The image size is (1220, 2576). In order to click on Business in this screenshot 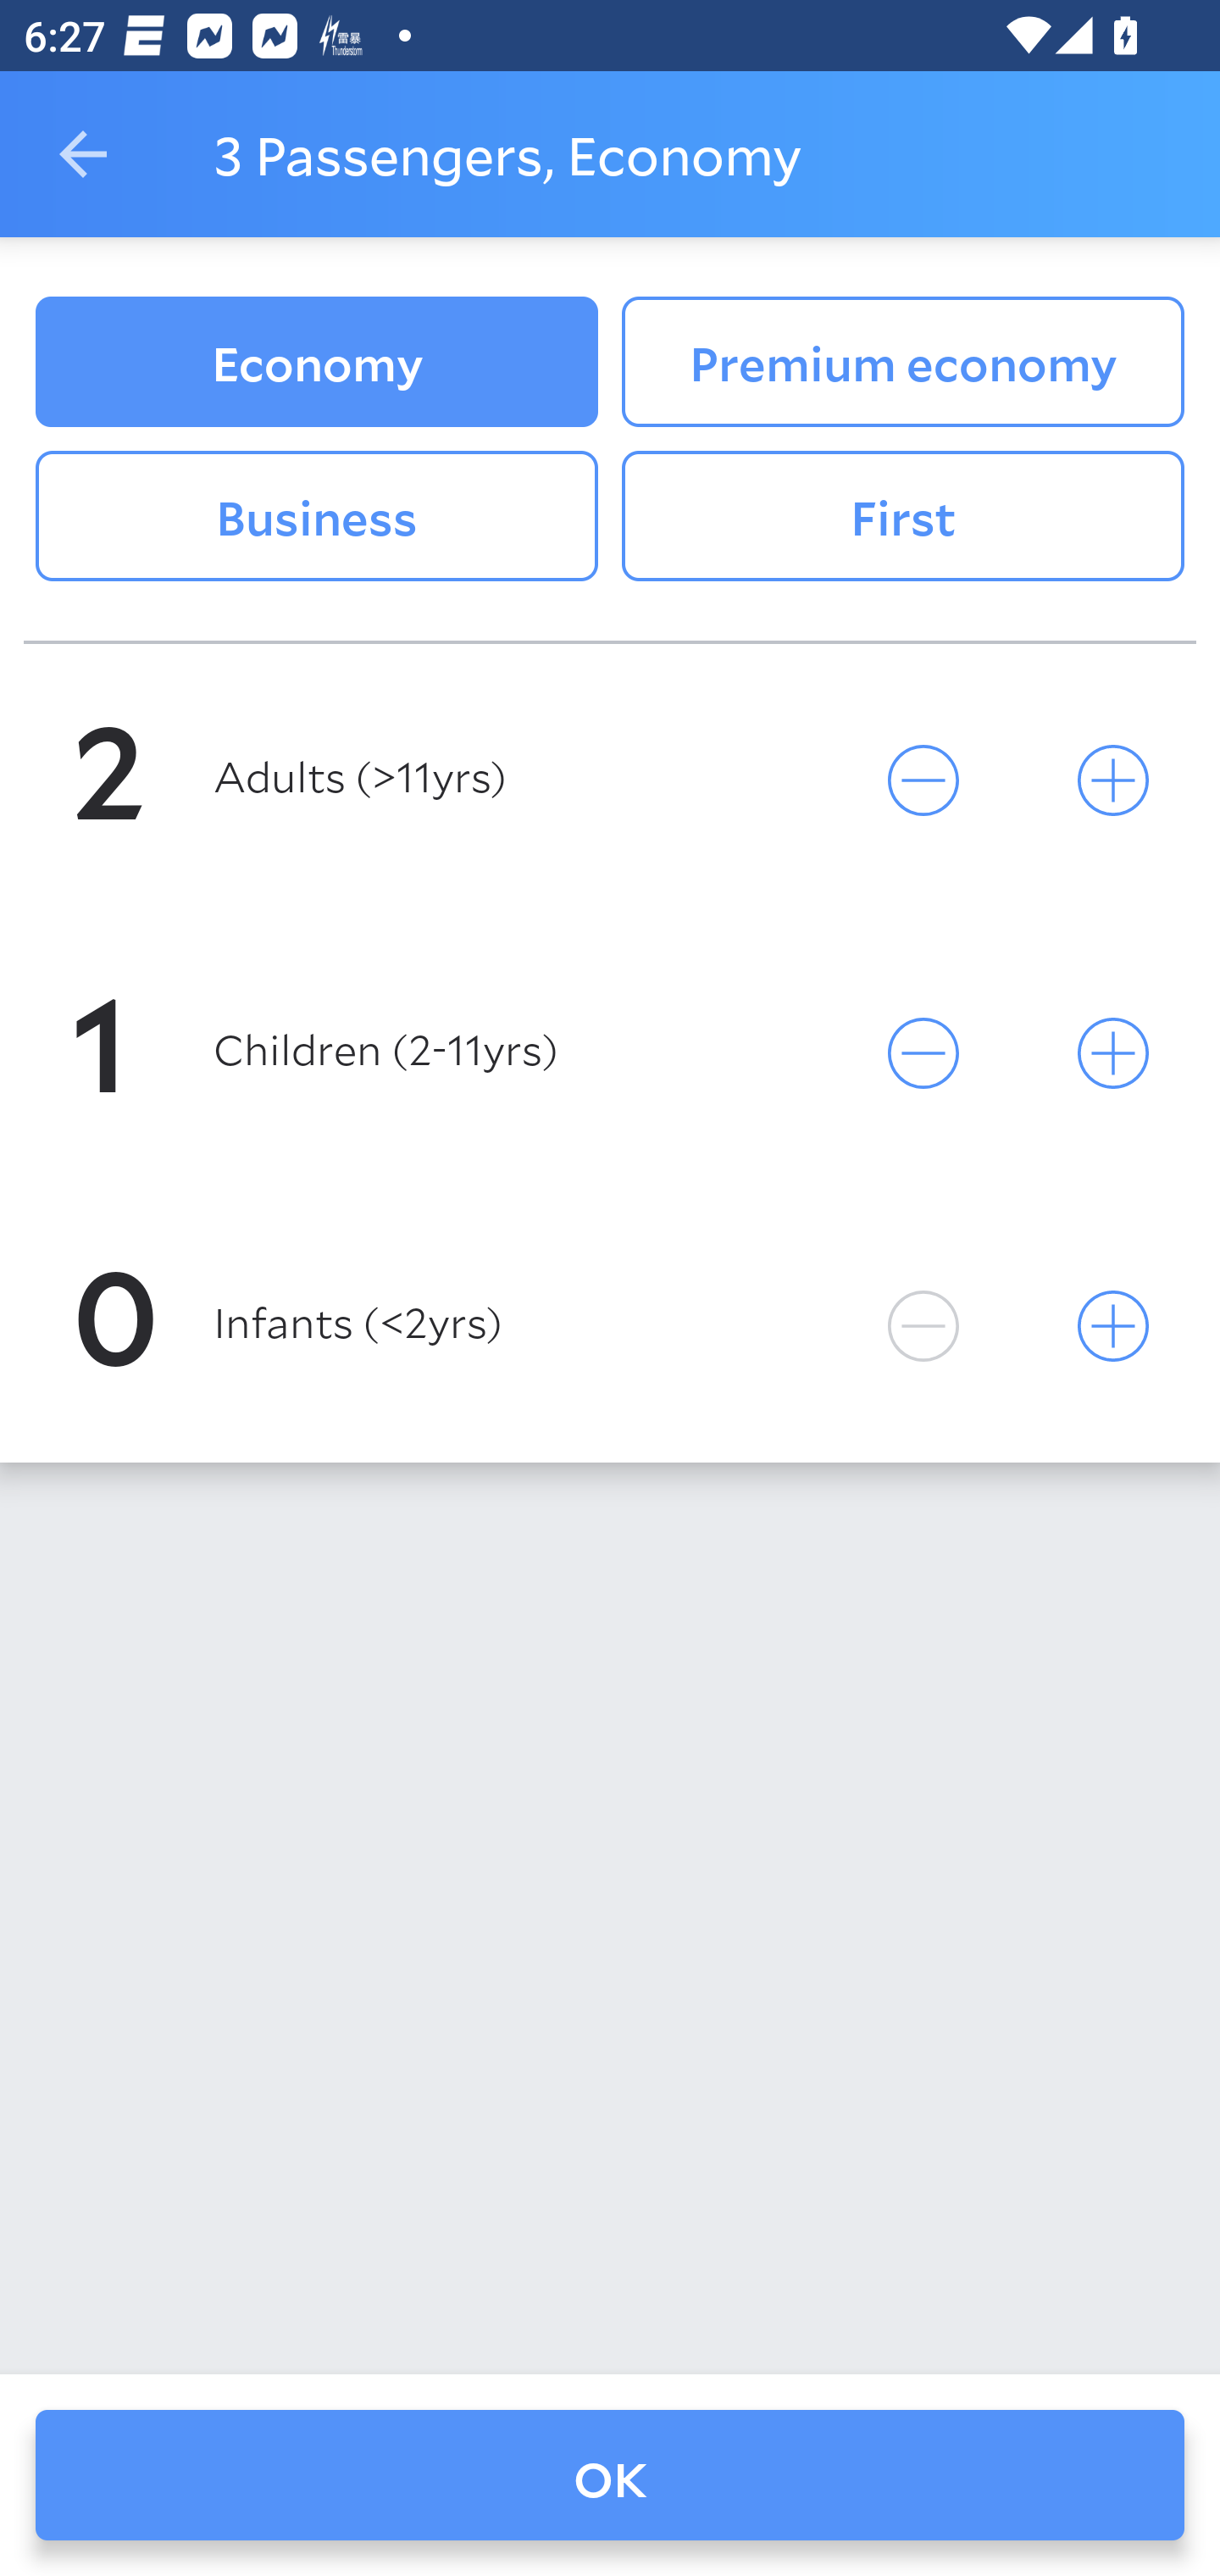, I will do `click(316, 517)`.